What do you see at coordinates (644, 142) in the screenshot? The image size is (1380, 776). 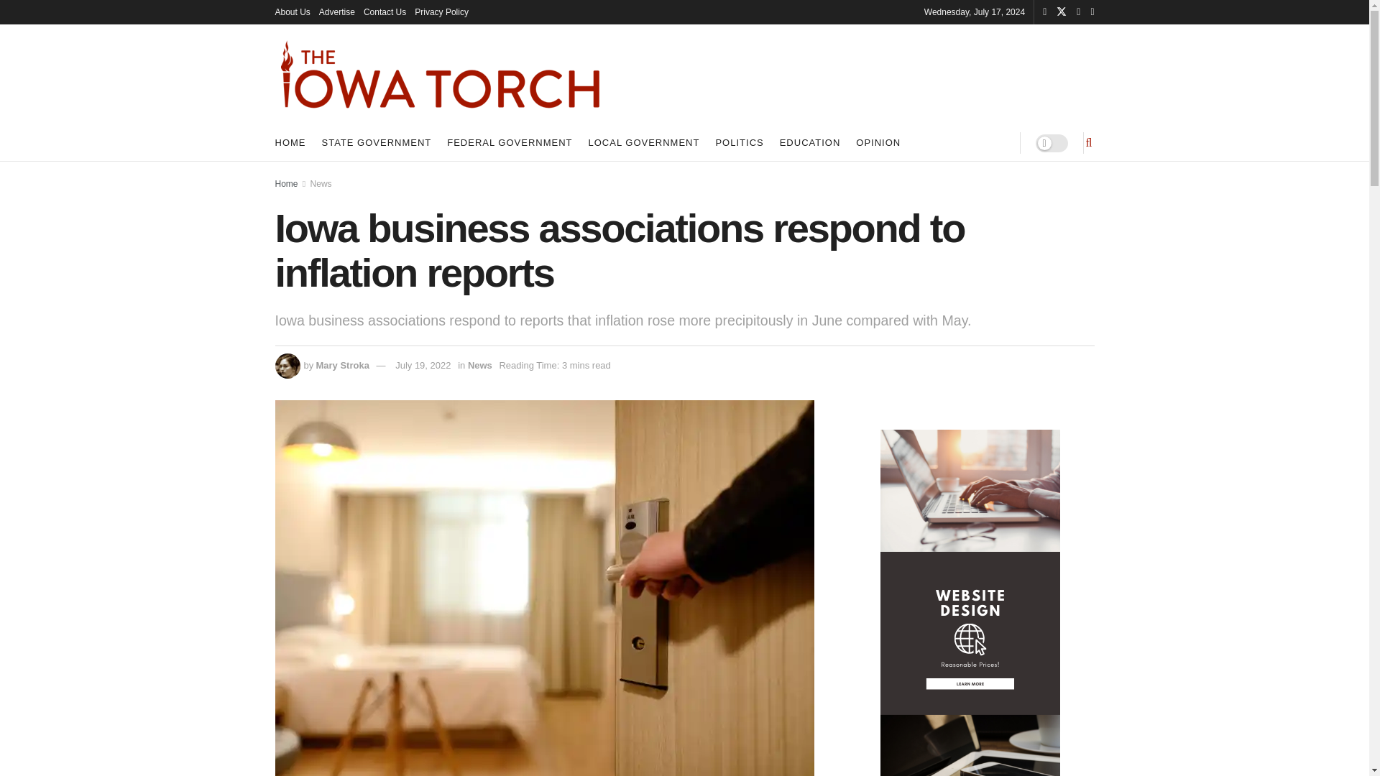 I see `LOCAL GOVERNMENT` at bounding box center [644, 142].